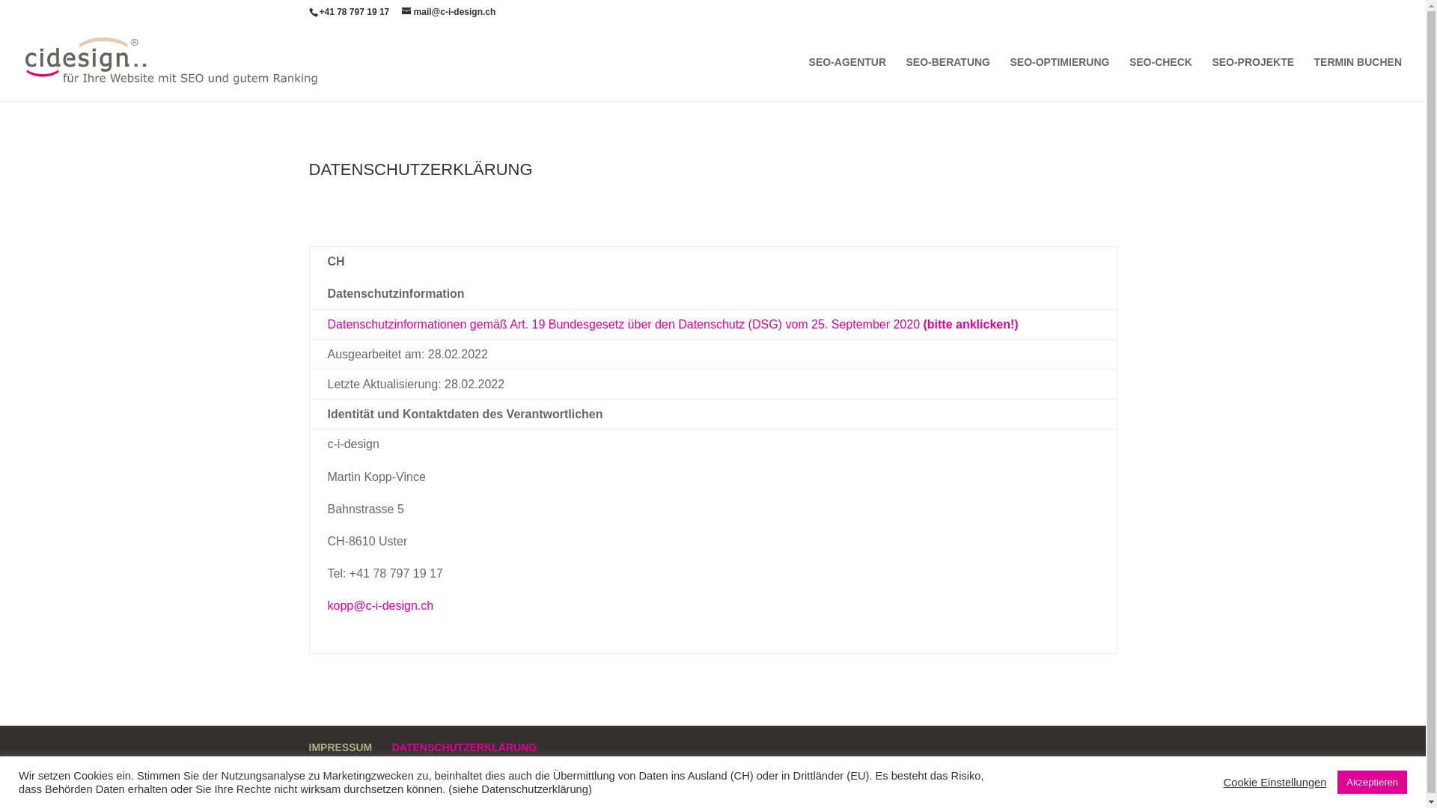 The width and height of the screenshot is (1437, 808). What do you see at coordinates (340, 747) in the screenshot?
I see `IMPRESSUM` at bounding box center [340, 747].